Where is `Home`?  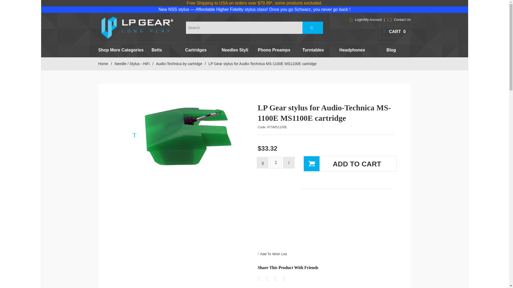
Home is located at coordinates (103, 64).